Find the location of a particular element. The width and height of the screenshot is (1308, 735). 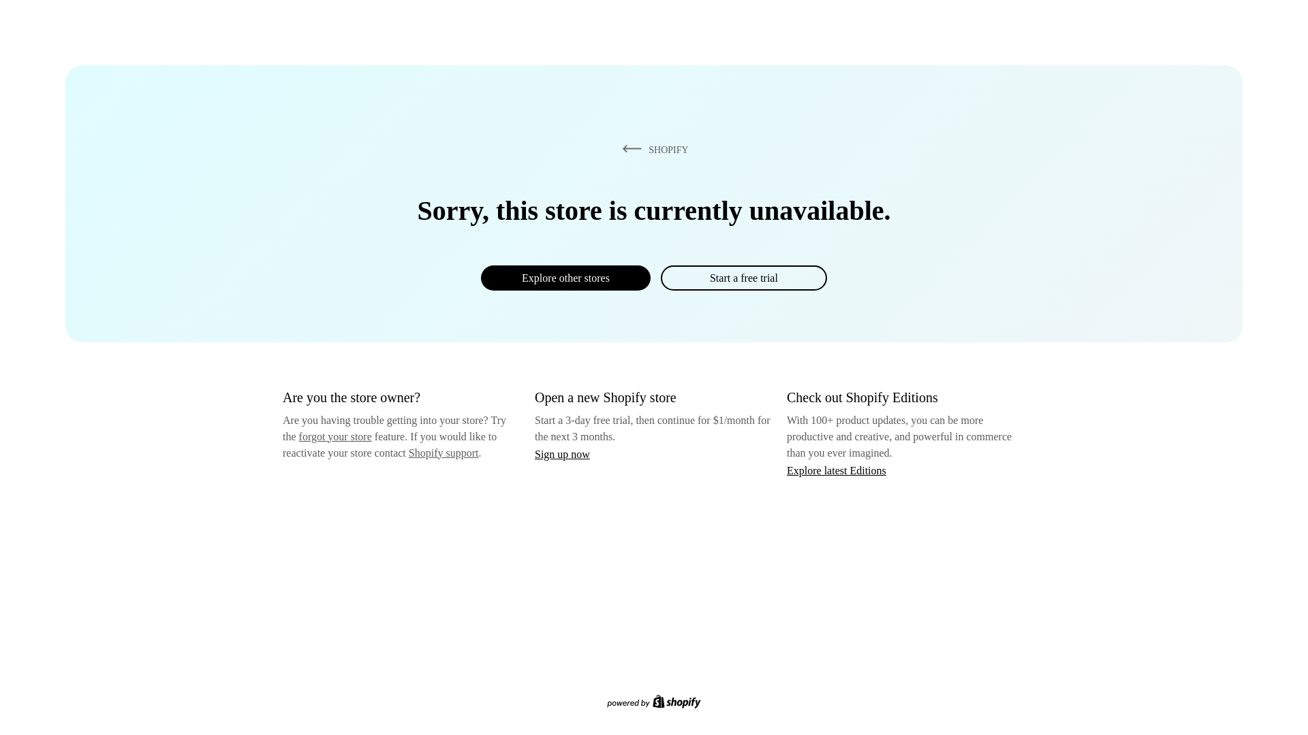

SHOPIFY is located at coordinates (653, 149).